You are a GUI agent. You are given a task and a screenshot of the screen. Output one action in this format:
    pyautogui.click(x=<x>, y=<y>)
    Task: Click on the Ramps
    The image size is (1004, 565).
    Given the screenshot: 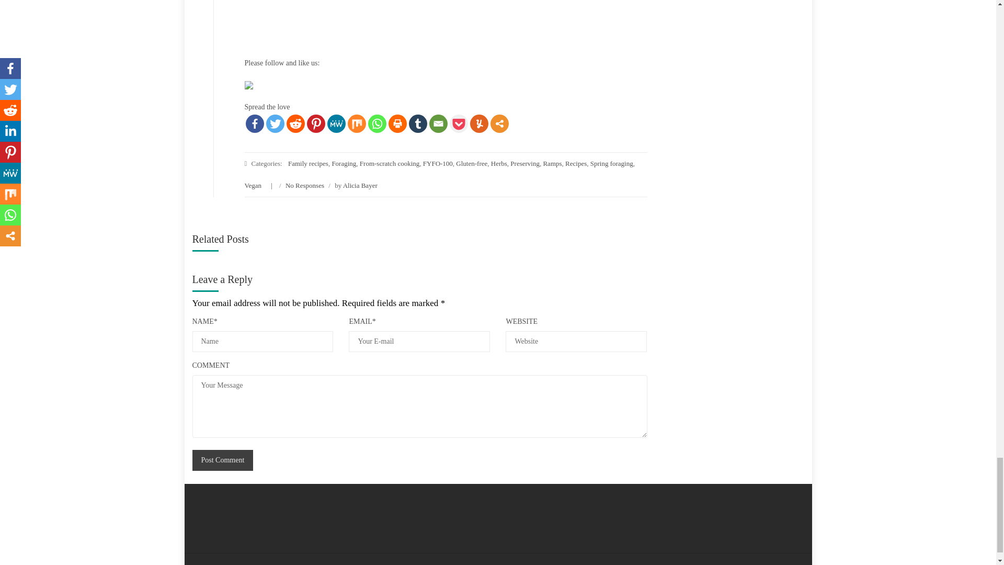 What is the action you would take?
    pyautogui.click(x=552, y=163)
    